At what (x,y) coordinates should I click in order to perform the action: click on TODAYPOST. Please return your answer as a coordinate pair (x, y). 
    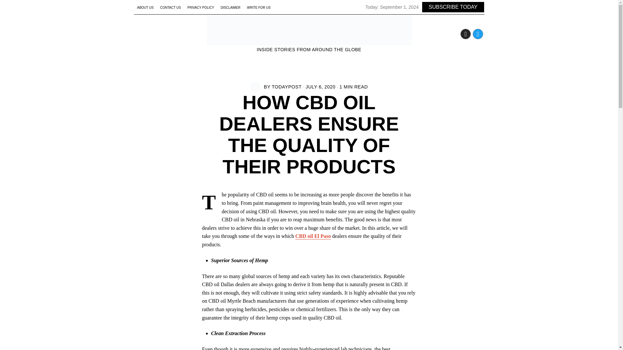
    Looking at the image, I should click on (287, 87).